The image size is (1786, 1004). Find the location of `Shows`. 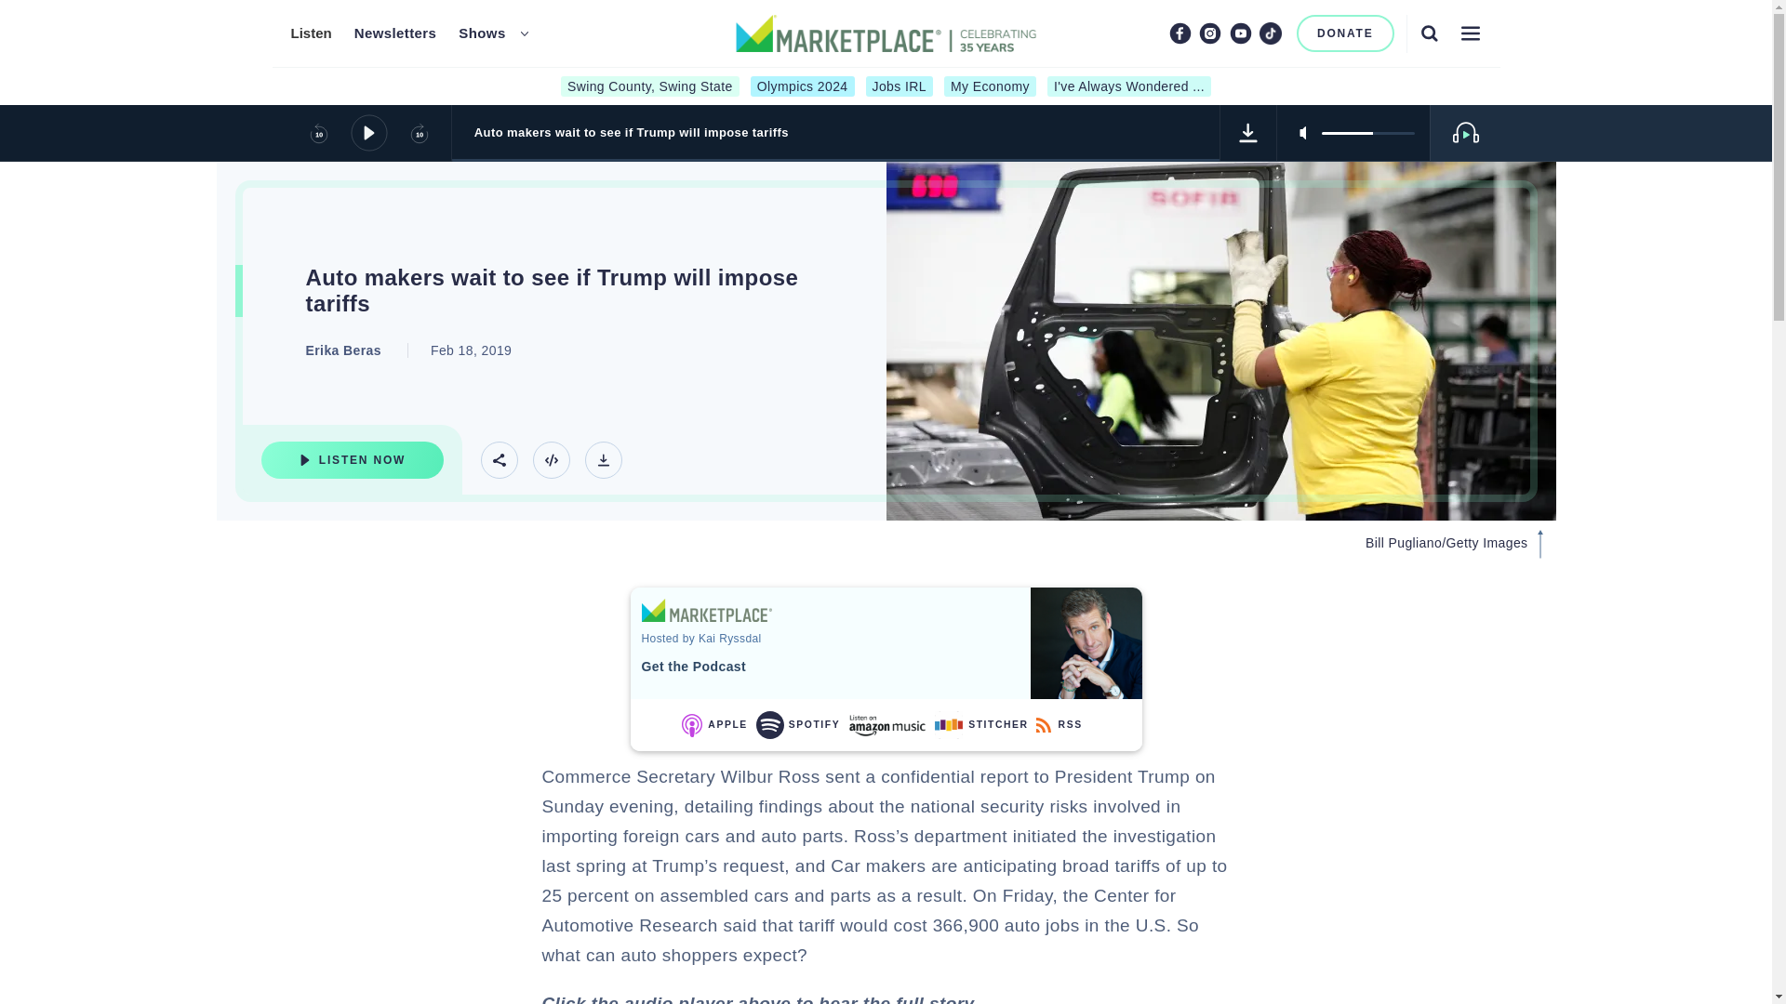

Shows is located at coordinates (482, 33).